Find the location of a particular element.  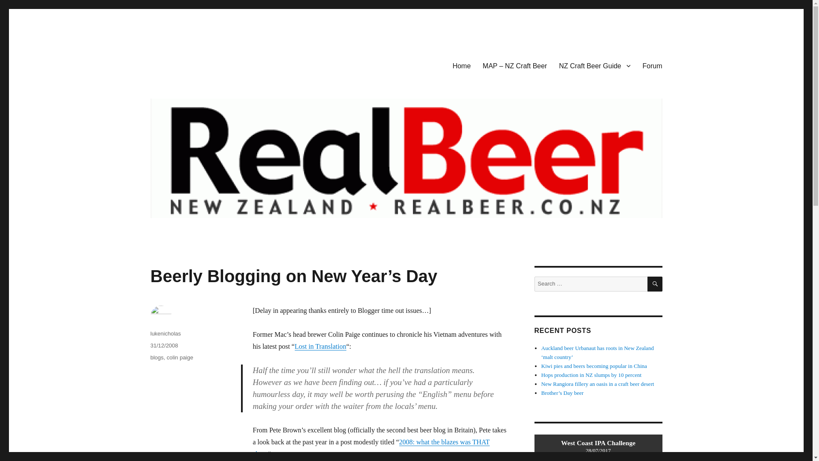

lukenicholas is located at coordinates (166, 334).